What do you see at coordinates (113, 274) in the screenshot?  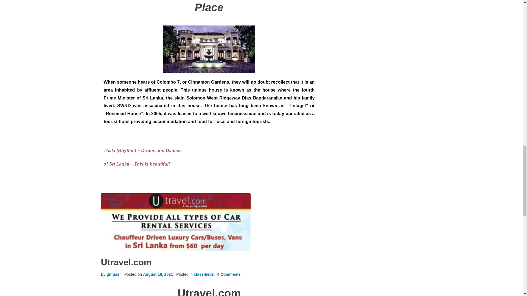 I see `gnfuser` at bounding box center [113, 274].